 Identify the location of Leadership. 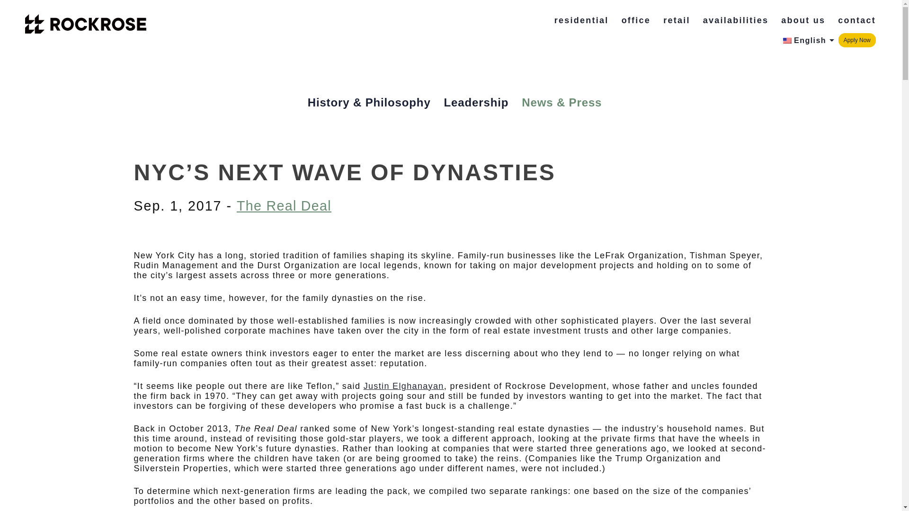
(476, 102).